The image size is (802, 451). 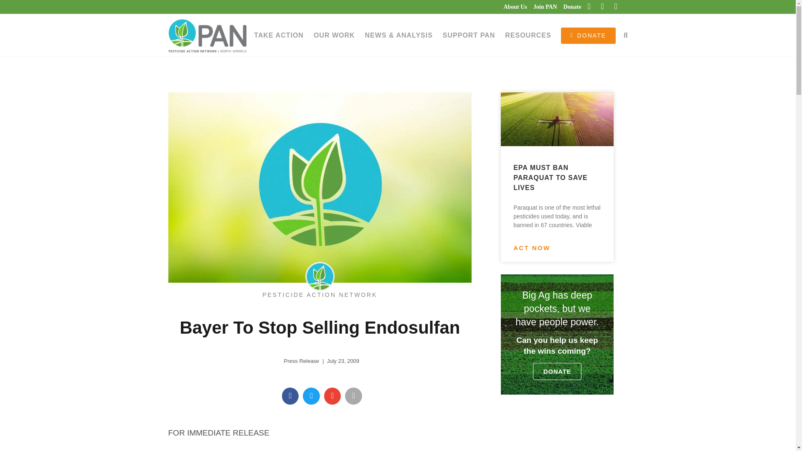 I want to click on Donate, so click(x=569, y=7).